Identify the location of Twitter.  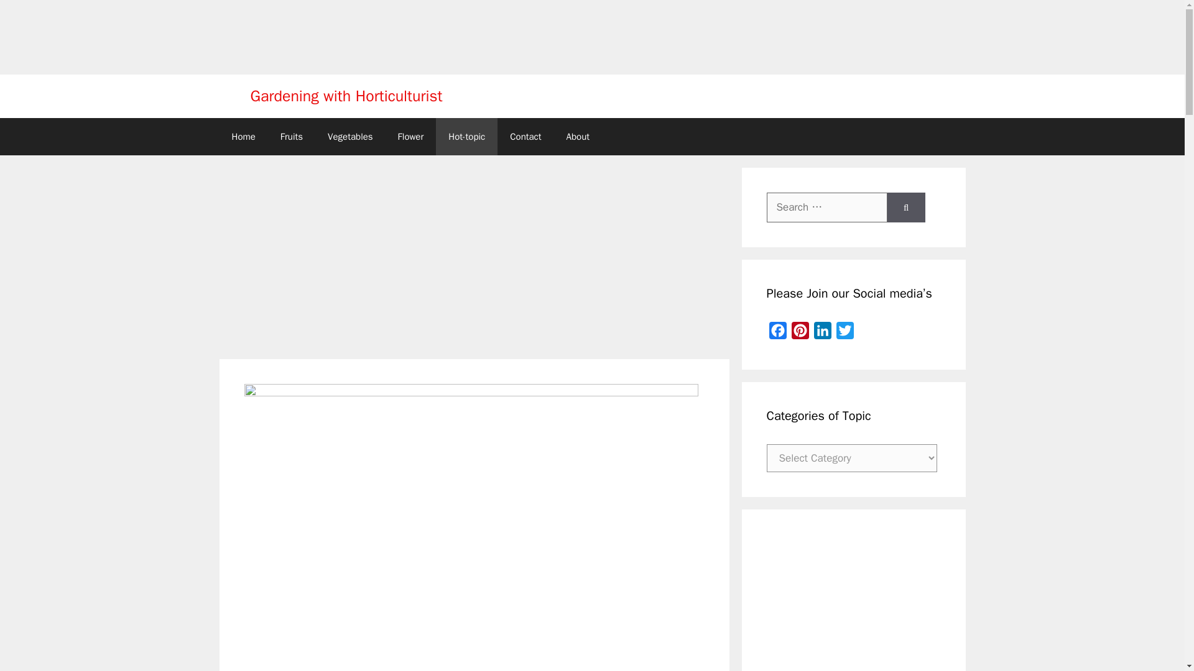
(845, 333).